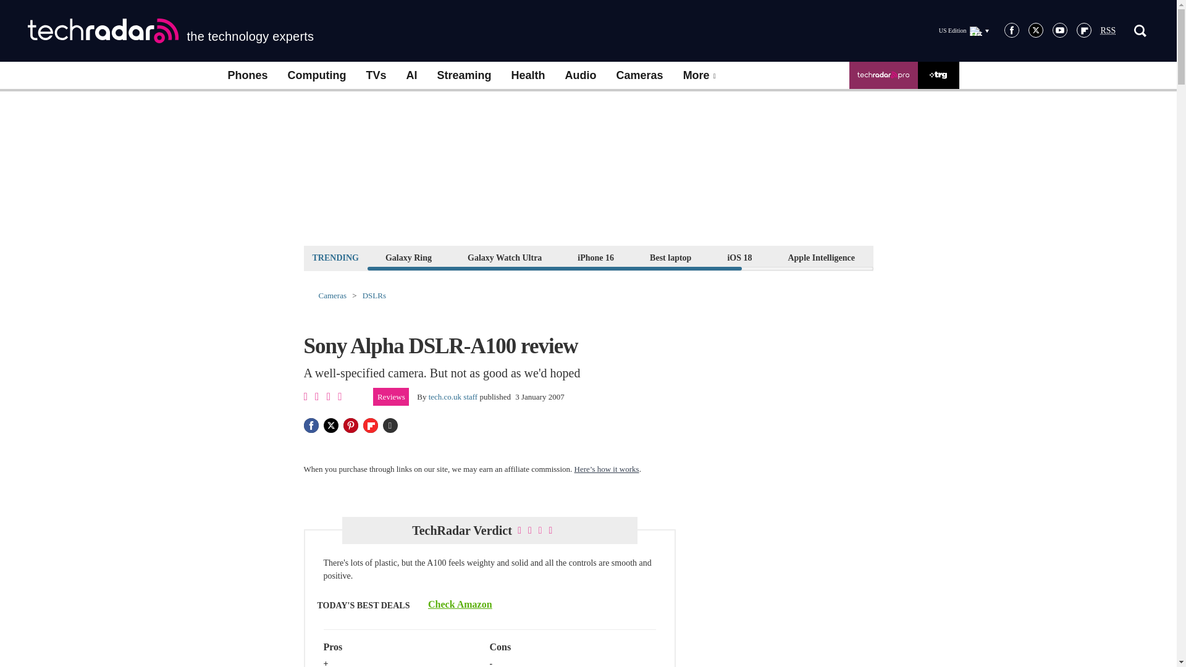 This screenshot has height=667, width=1186. What do you see at coordinates (170, 31) in the screenshot?
I see `the technology experts` at bounding box center [170, 31].